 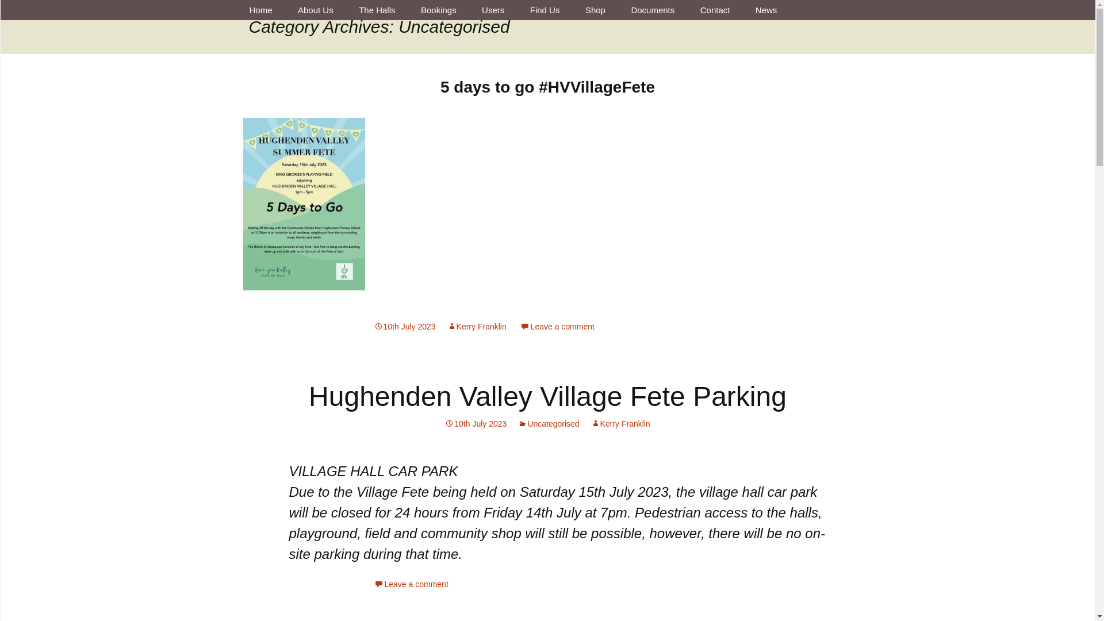 What do you see at coordinates (548, 424) in the screenshot?
I see `Uncategorised` at bounding box center [548, 424].